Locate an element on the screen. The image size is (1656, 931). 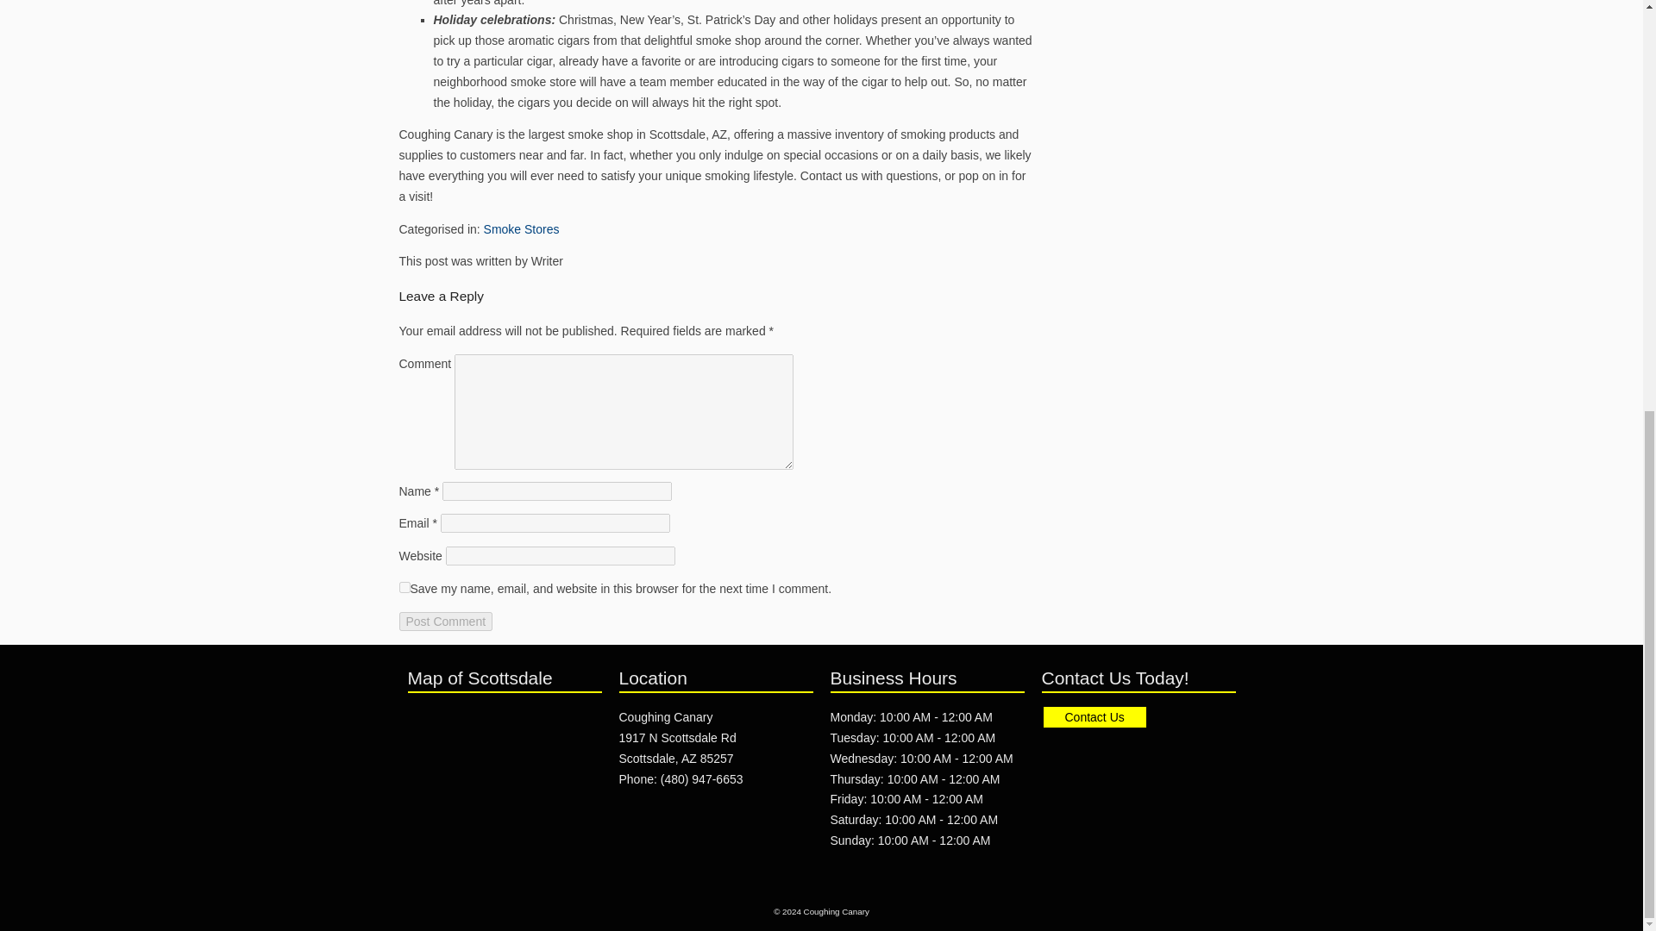
Post Comment is located at coordinates (404, 587).